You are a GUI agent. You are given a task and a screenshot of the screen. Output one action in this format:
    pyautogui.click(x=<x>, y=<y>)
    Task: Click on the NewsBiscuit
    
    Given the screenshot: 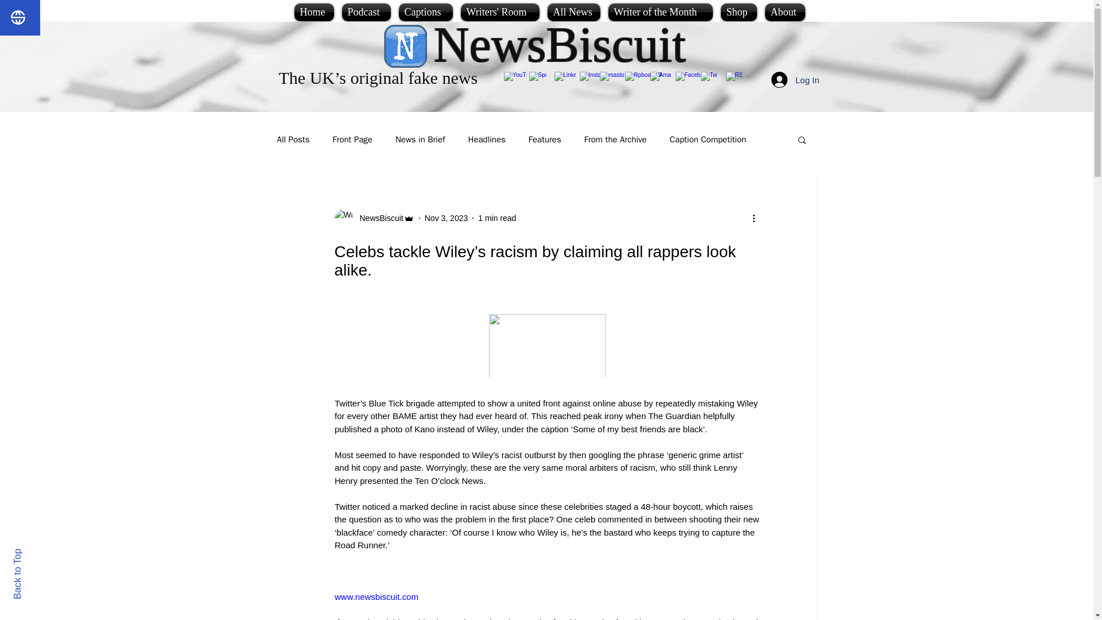 What is the action you would take?
    pyautogui.click(x=560, y=45)
    